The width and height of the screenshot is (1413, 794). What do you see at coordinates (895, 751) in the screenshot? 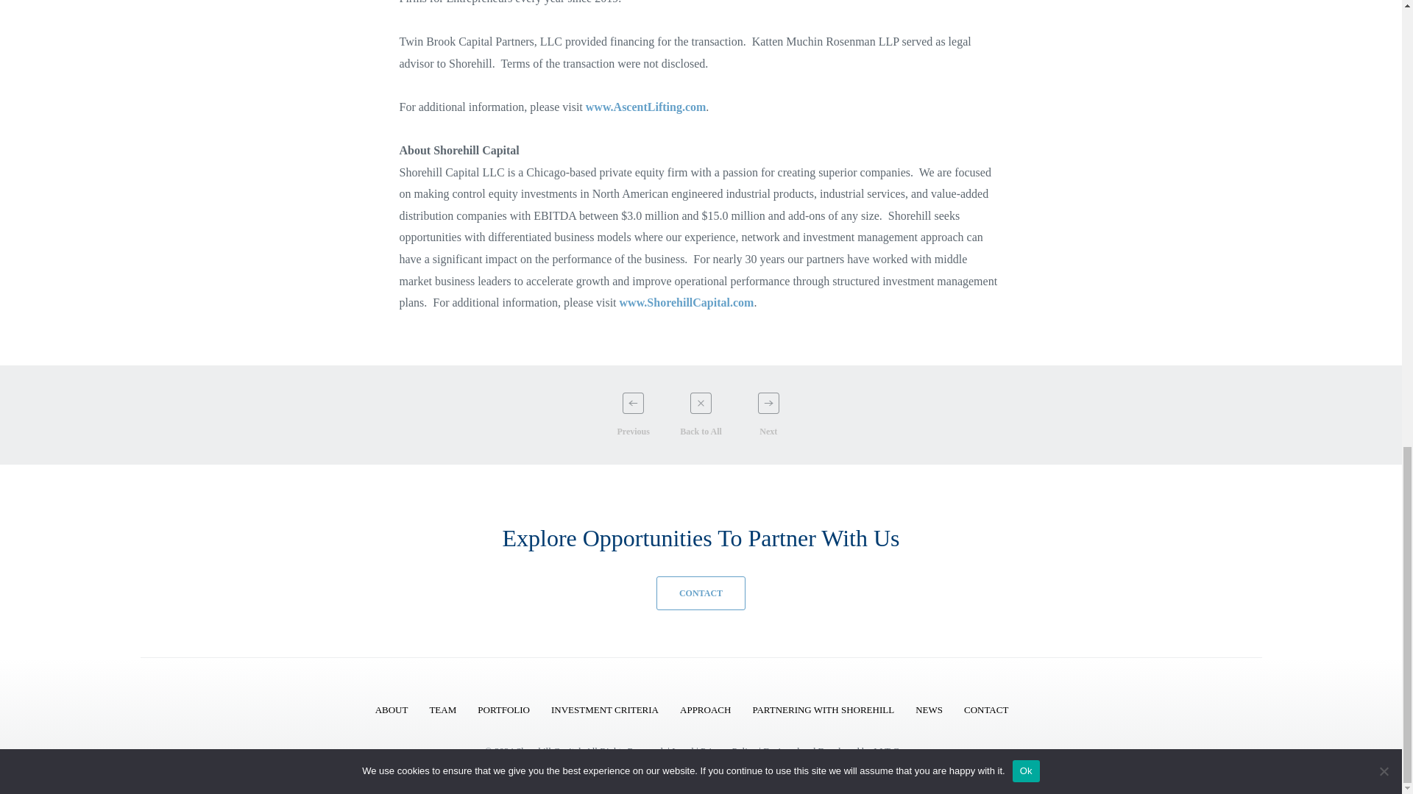
I see `LLT Group` at bounding box center [895, 751].